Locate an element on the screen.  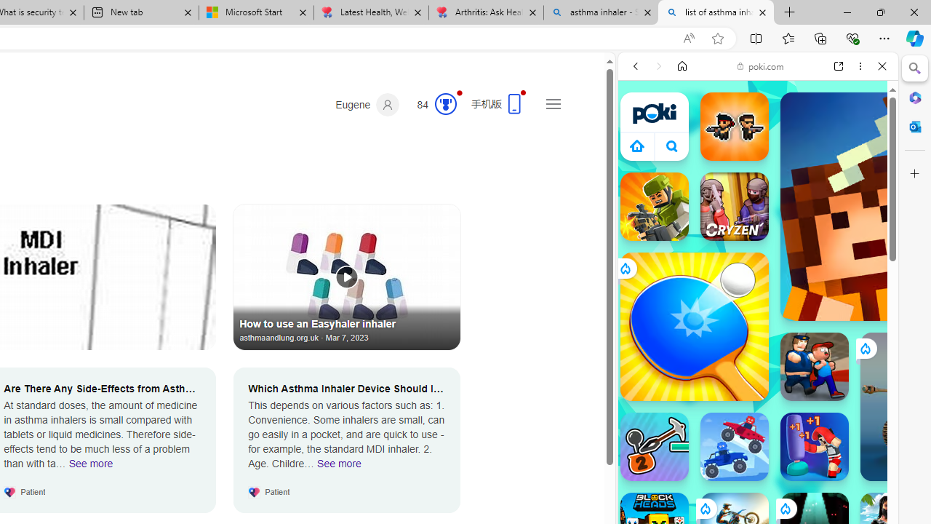
Class: rCs5cyEiqiTpYvt_VBCR is located at coordinates (785, 508).